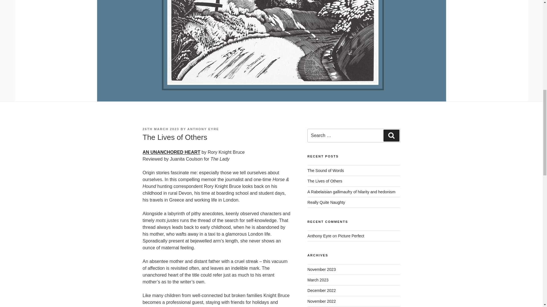 The height and width of the screenshot is (307, 547). I want to click on AN UNANCHORED HEART, so click(171, 152).